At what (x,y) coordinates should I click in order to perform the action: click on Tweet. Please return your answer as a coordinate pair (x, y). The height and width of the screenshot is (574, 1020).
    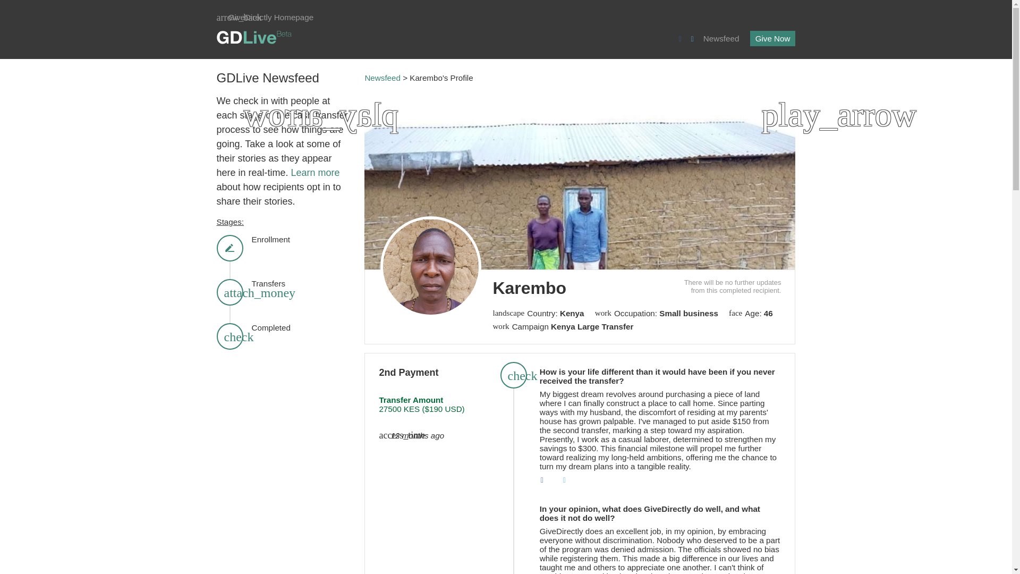
    Looking at the image, I should click on (568, 482).